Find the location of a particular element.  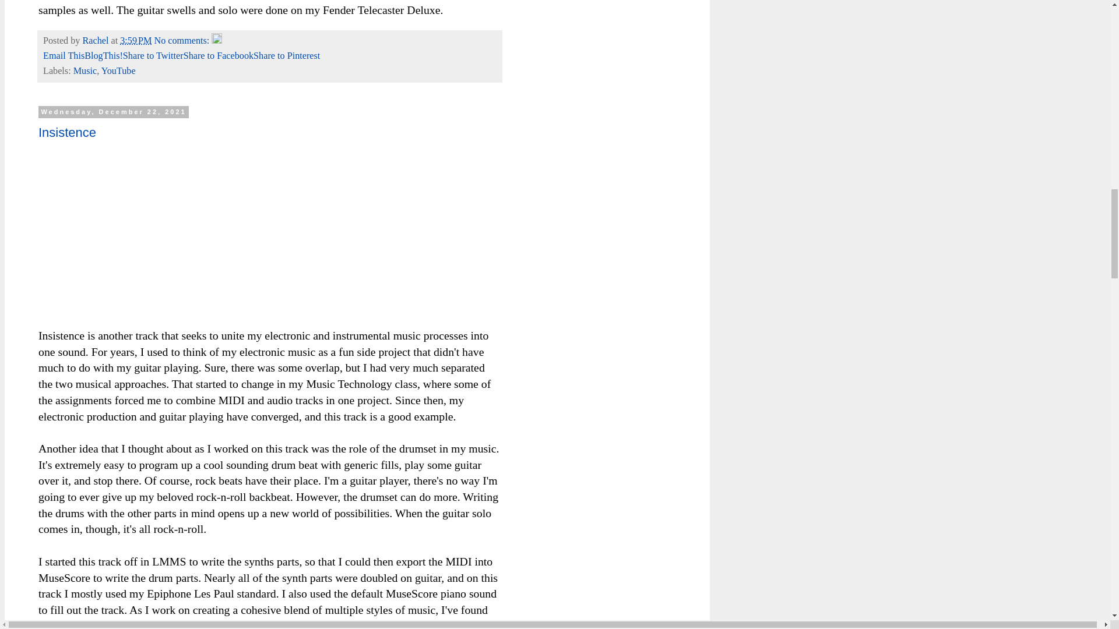

Insistence is located at coordinates (67, 132).